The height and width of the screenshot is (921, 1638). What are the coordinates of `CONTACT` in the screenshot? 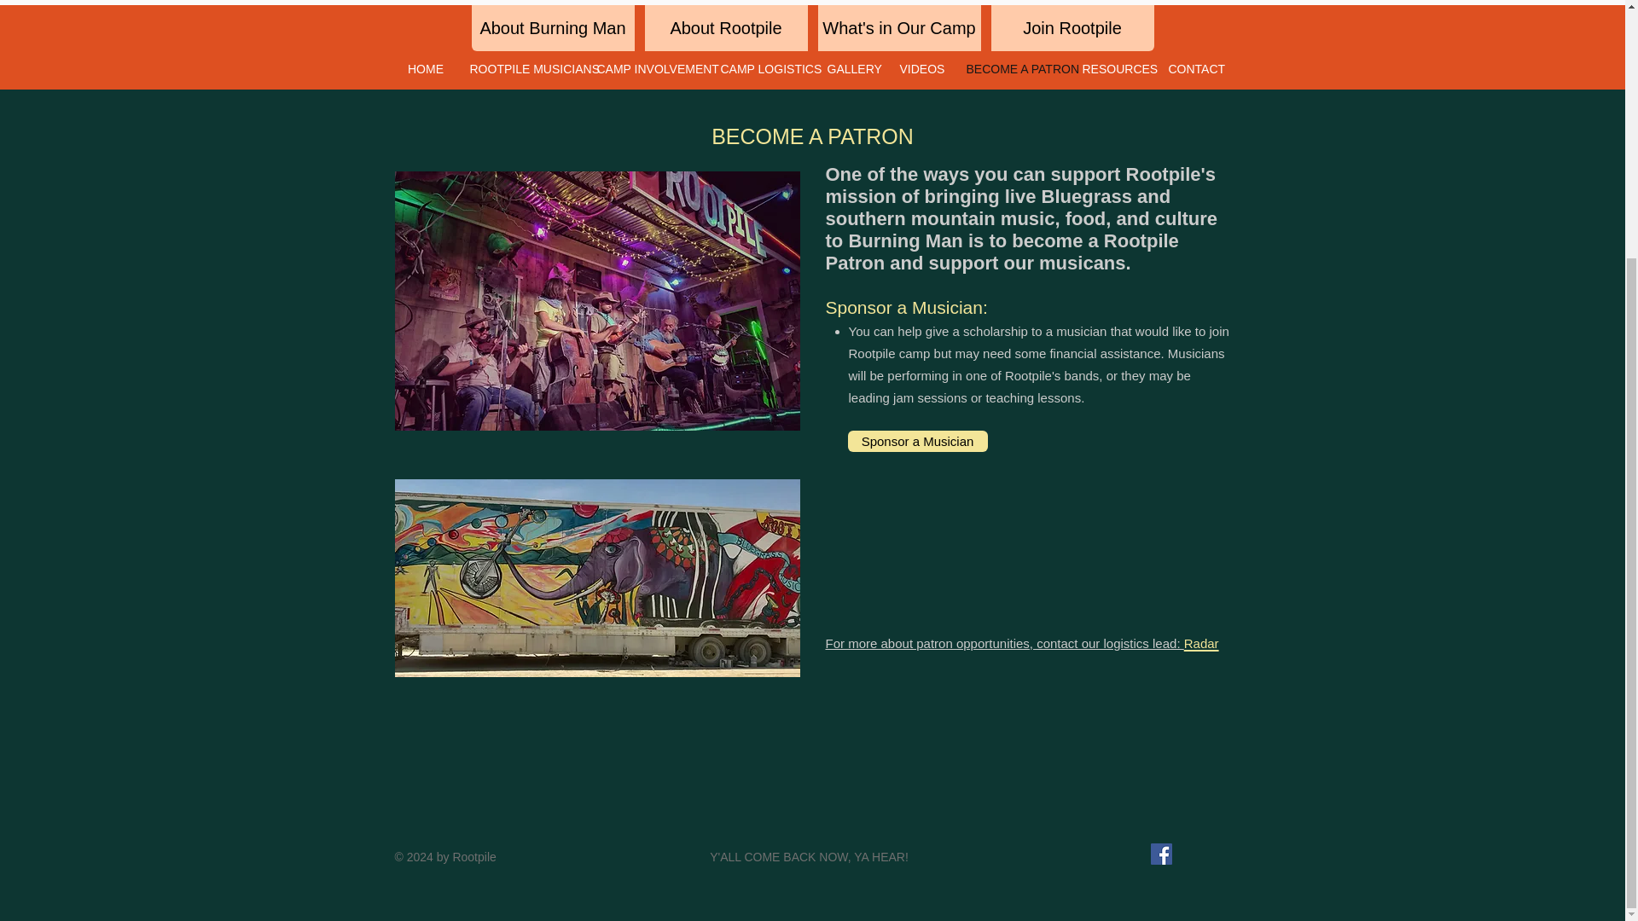 It's located at (1192, 69).